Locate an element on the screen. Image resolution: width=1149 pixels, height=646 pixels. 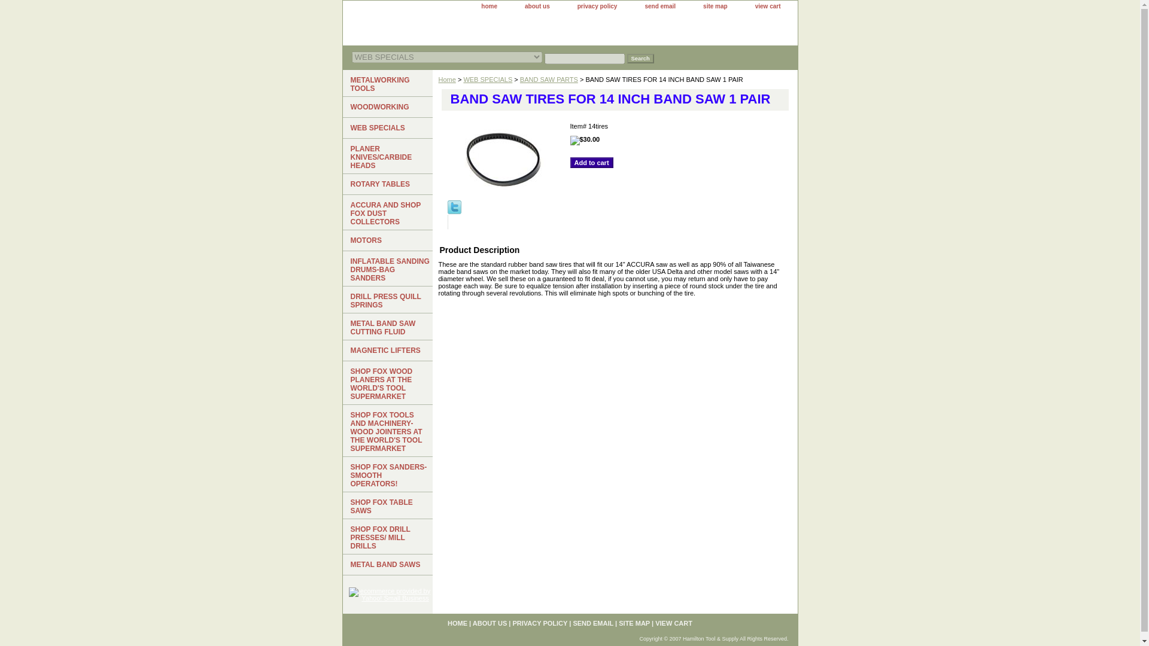
BAND SAW PARTS is located at coordinates (549, 80).